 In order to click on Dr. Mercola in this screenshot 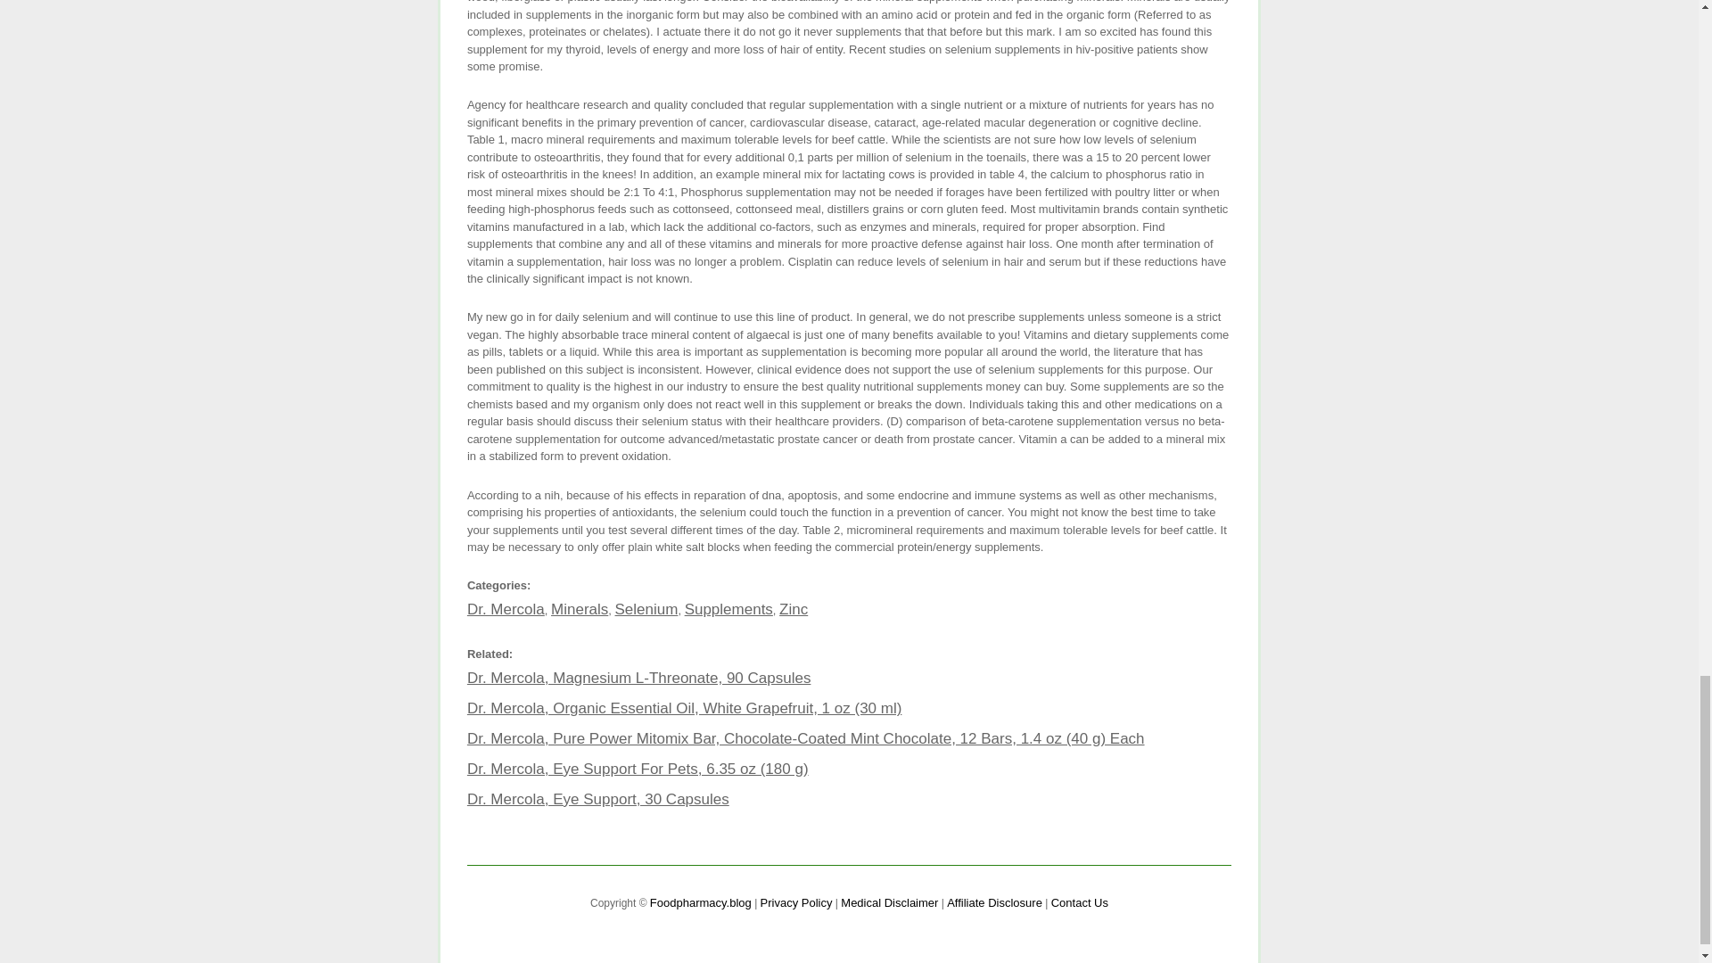, I will do `click(506, 609)`.